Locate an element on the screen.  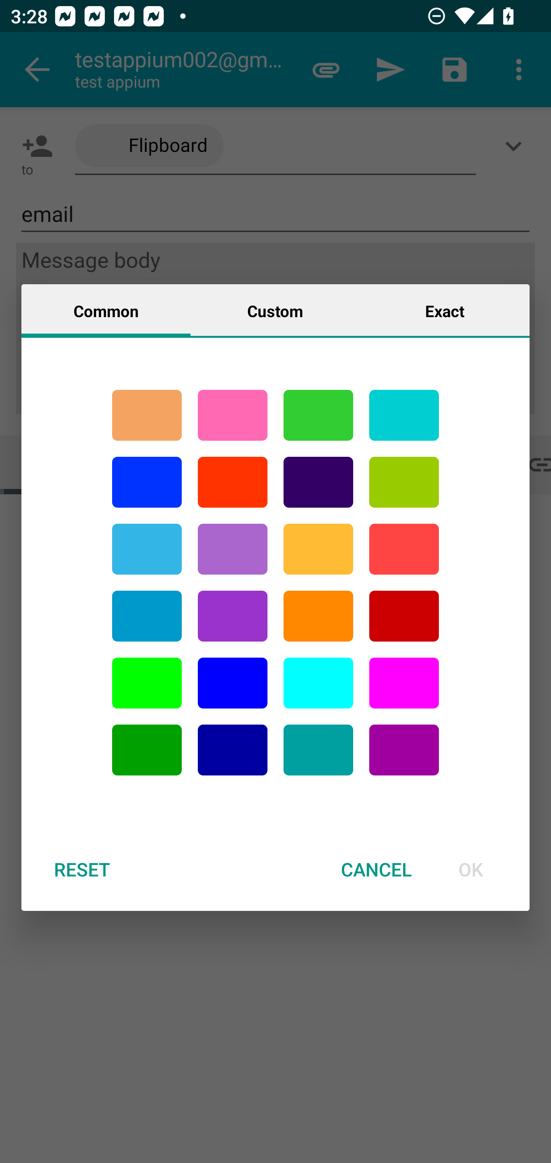
Purple is located at coordinates (233, 549).